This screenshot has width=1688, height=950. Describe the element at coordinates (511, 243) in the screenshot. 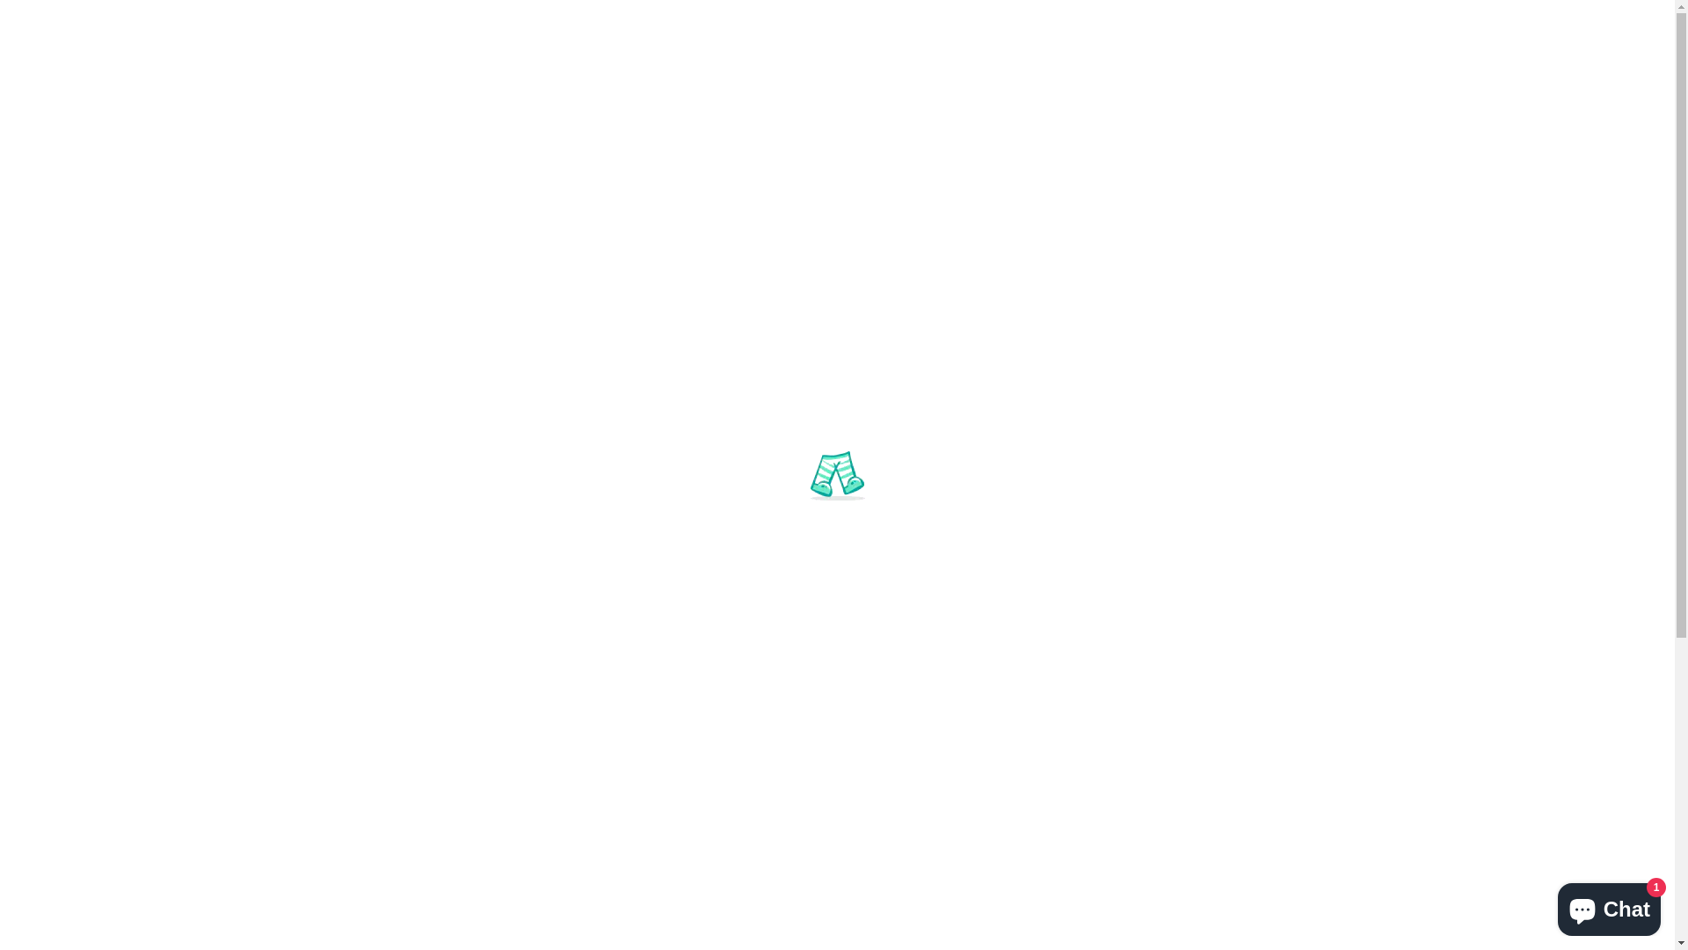

I see `HOME` at that location.